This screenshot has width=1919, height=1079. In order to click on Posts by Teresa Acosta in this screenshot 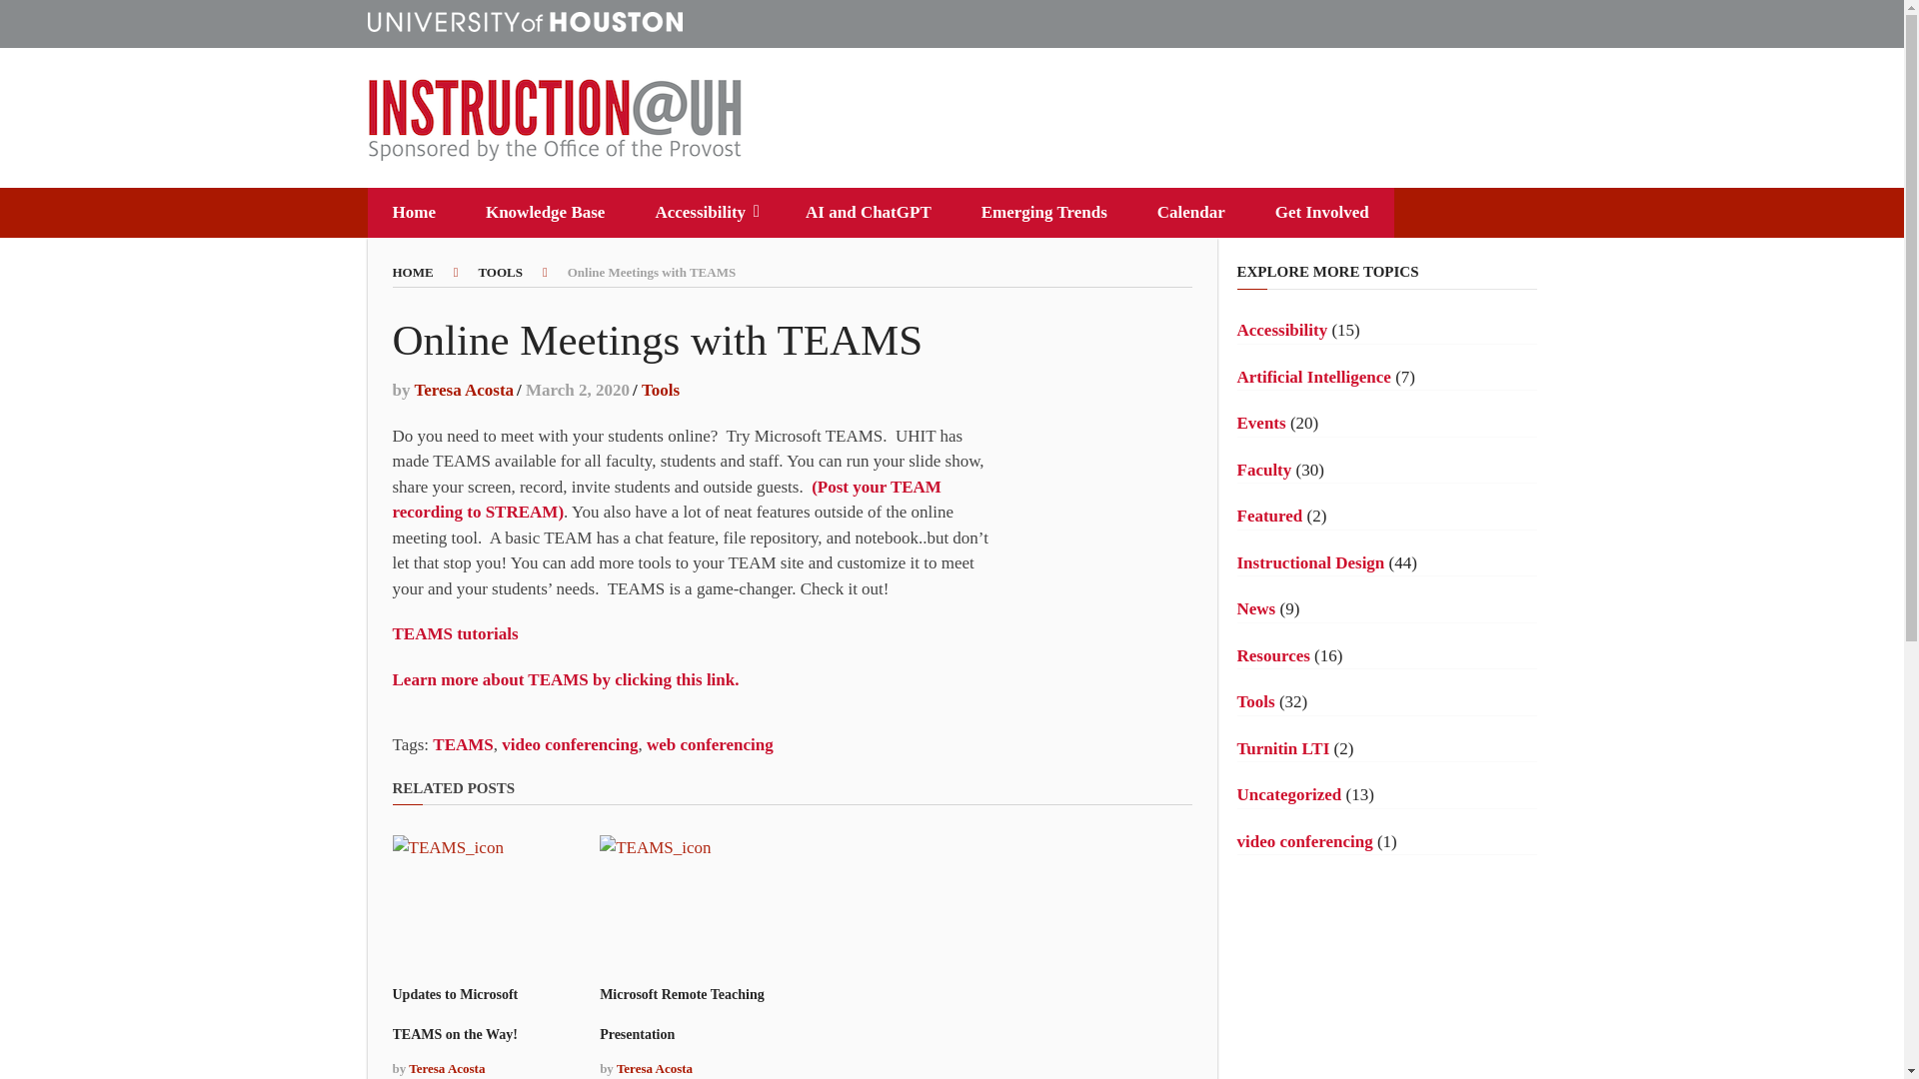, I will do `click(464, 390)`.